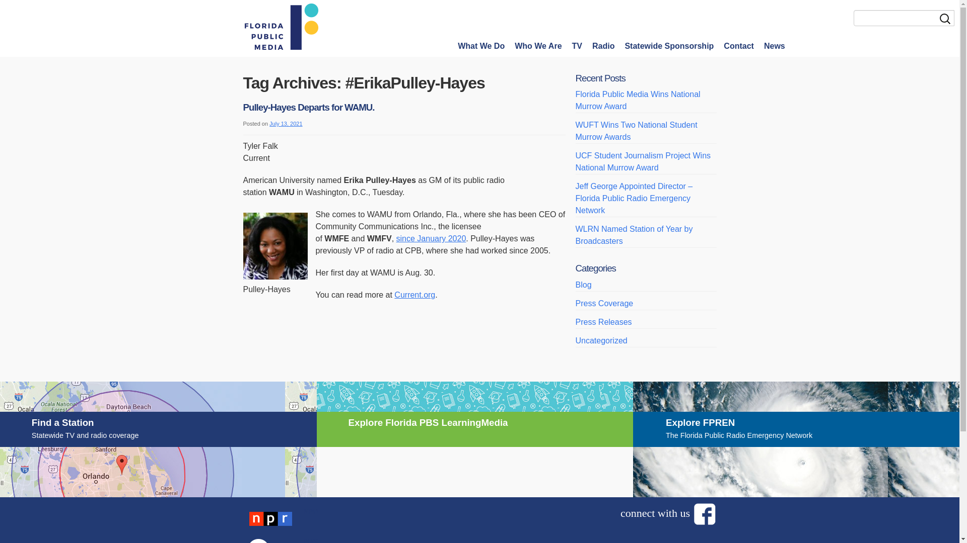 The image size is (967, 543). What do you see at coordinates (158, 436) in the screenshot?
I see `News` at bounding box center [158, 436].